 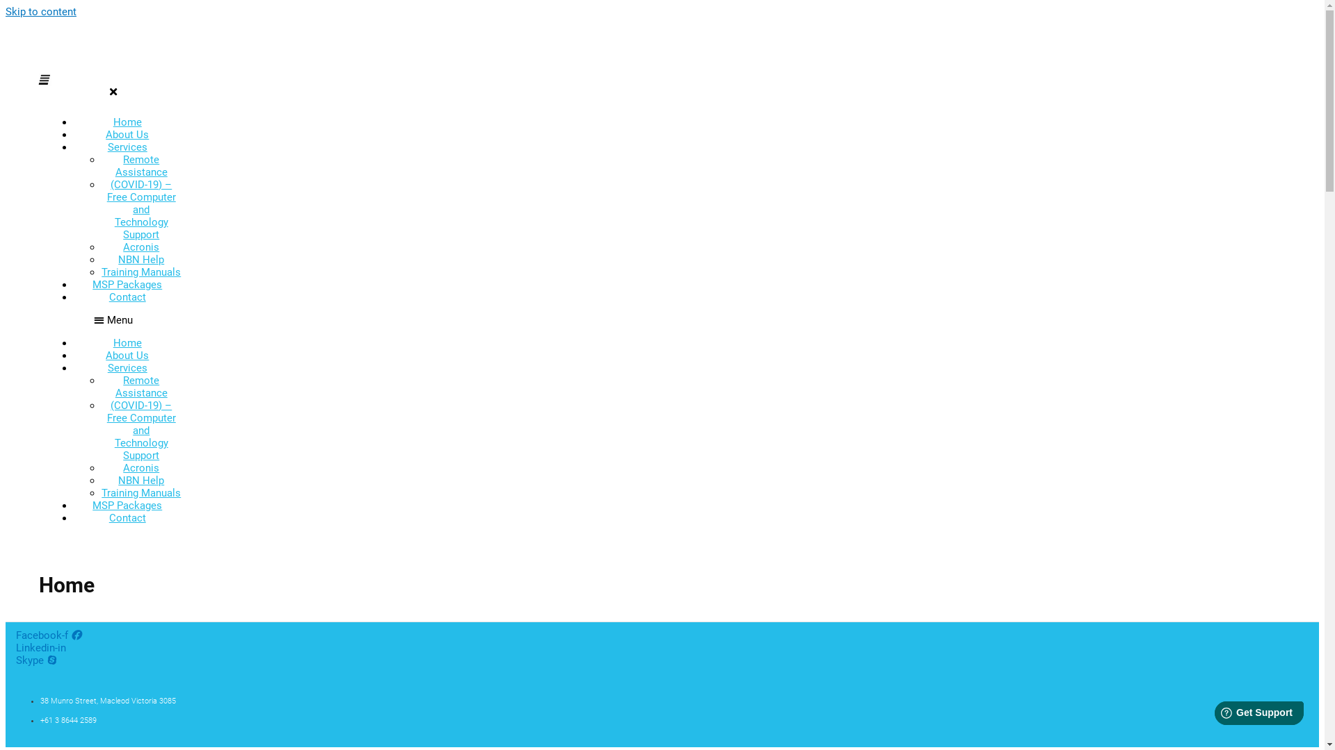 I want to click on Remote Assistance, so click(x=142, y=166).